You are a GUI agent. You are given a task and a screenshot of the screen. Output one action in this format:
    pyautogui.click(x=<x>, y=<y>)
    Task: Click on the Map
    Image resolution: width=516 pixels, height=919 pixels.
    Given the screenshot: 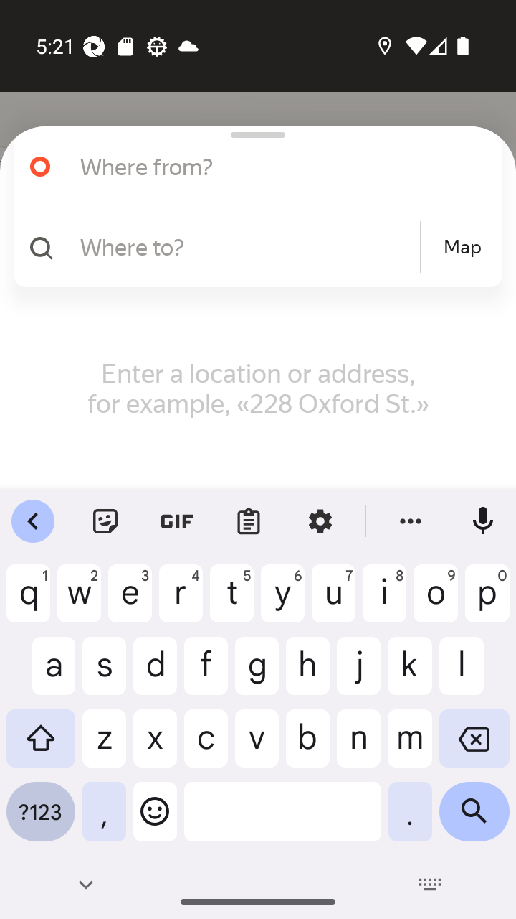 What is the action you would take?
    pyautogui.click(x=462, y=247)
    